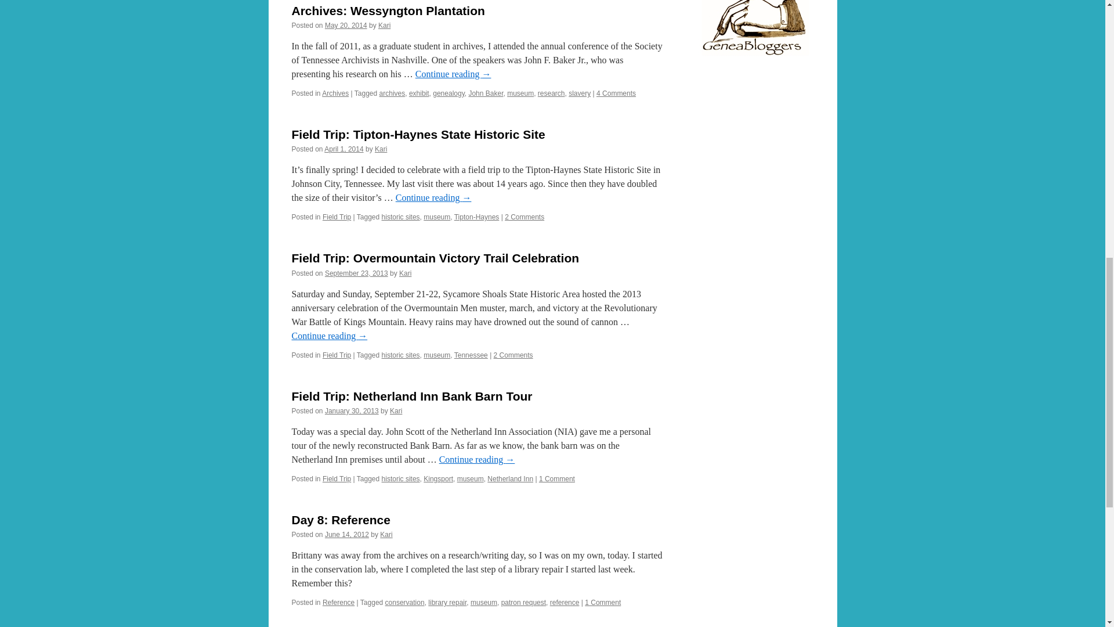 The image size is (1114, 627). What do you see at coordinates (356, 273) in the screenshot?
I see `8:08 am` at bounding box center [356, 273].